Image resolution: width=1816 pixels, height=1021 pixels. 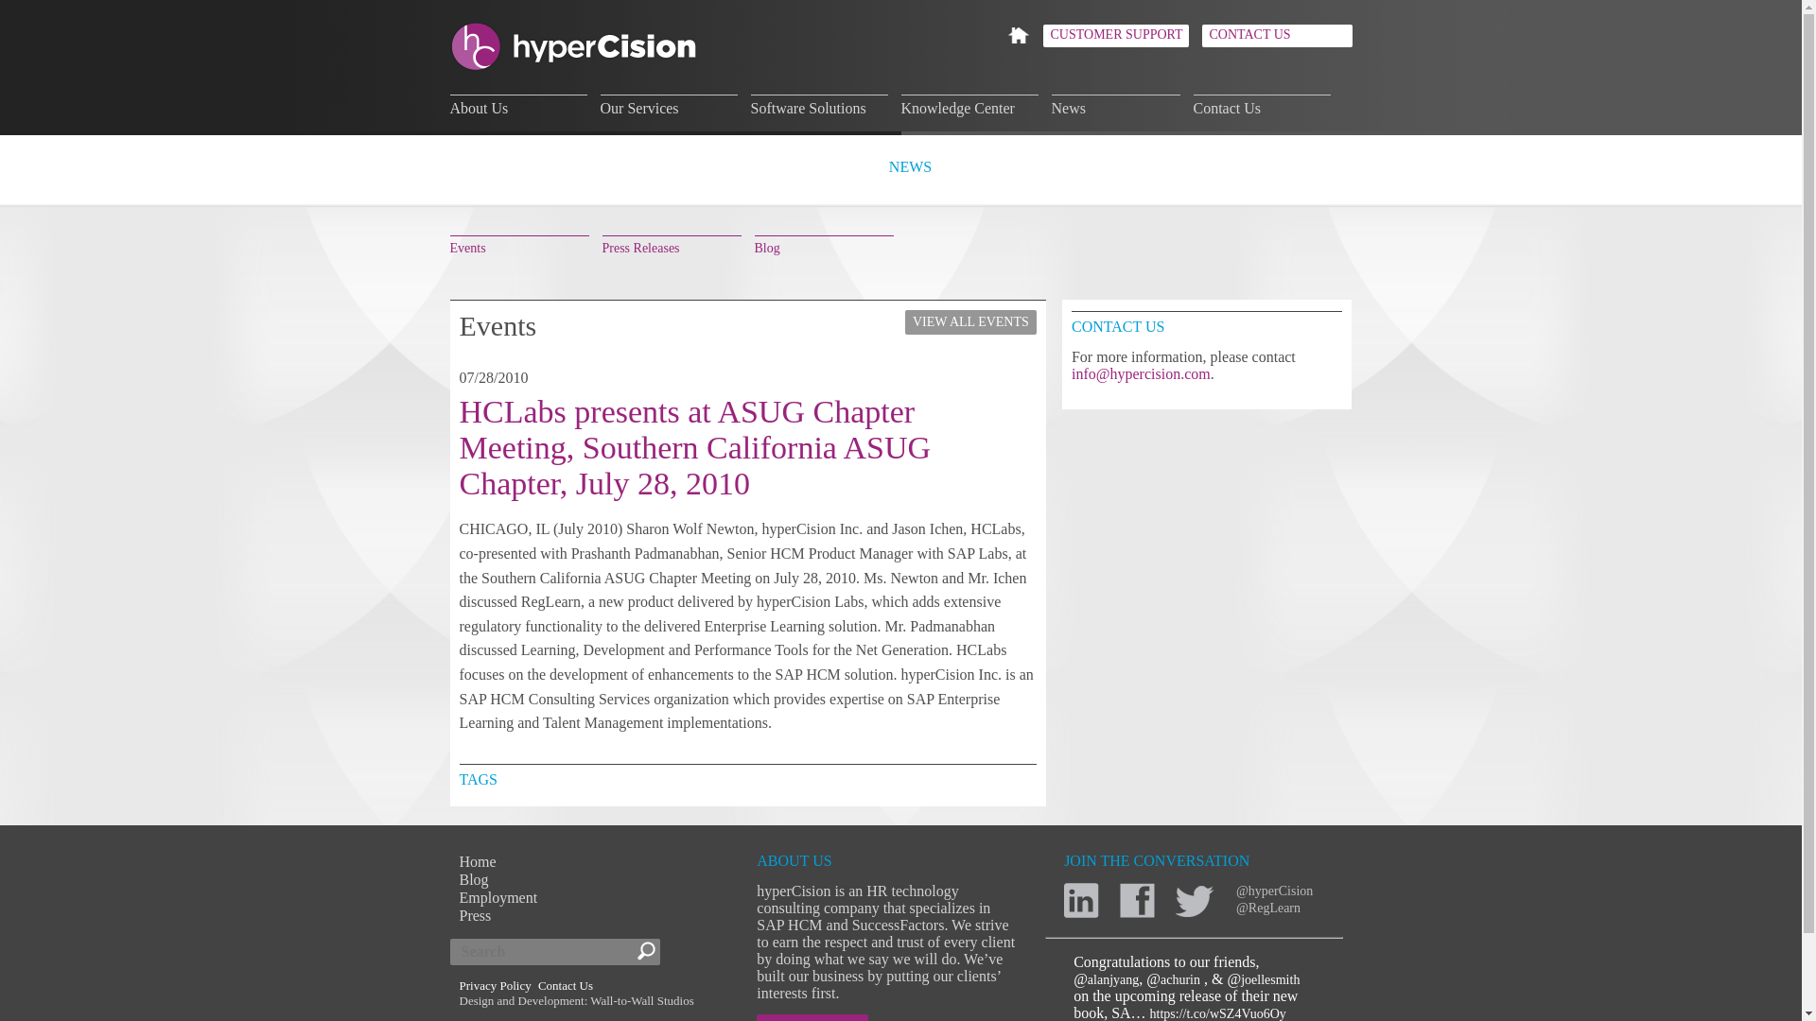 What do you see at coordinates (519, 246) in the screenshot?
I see `Events` at bounding box center [519, 246].